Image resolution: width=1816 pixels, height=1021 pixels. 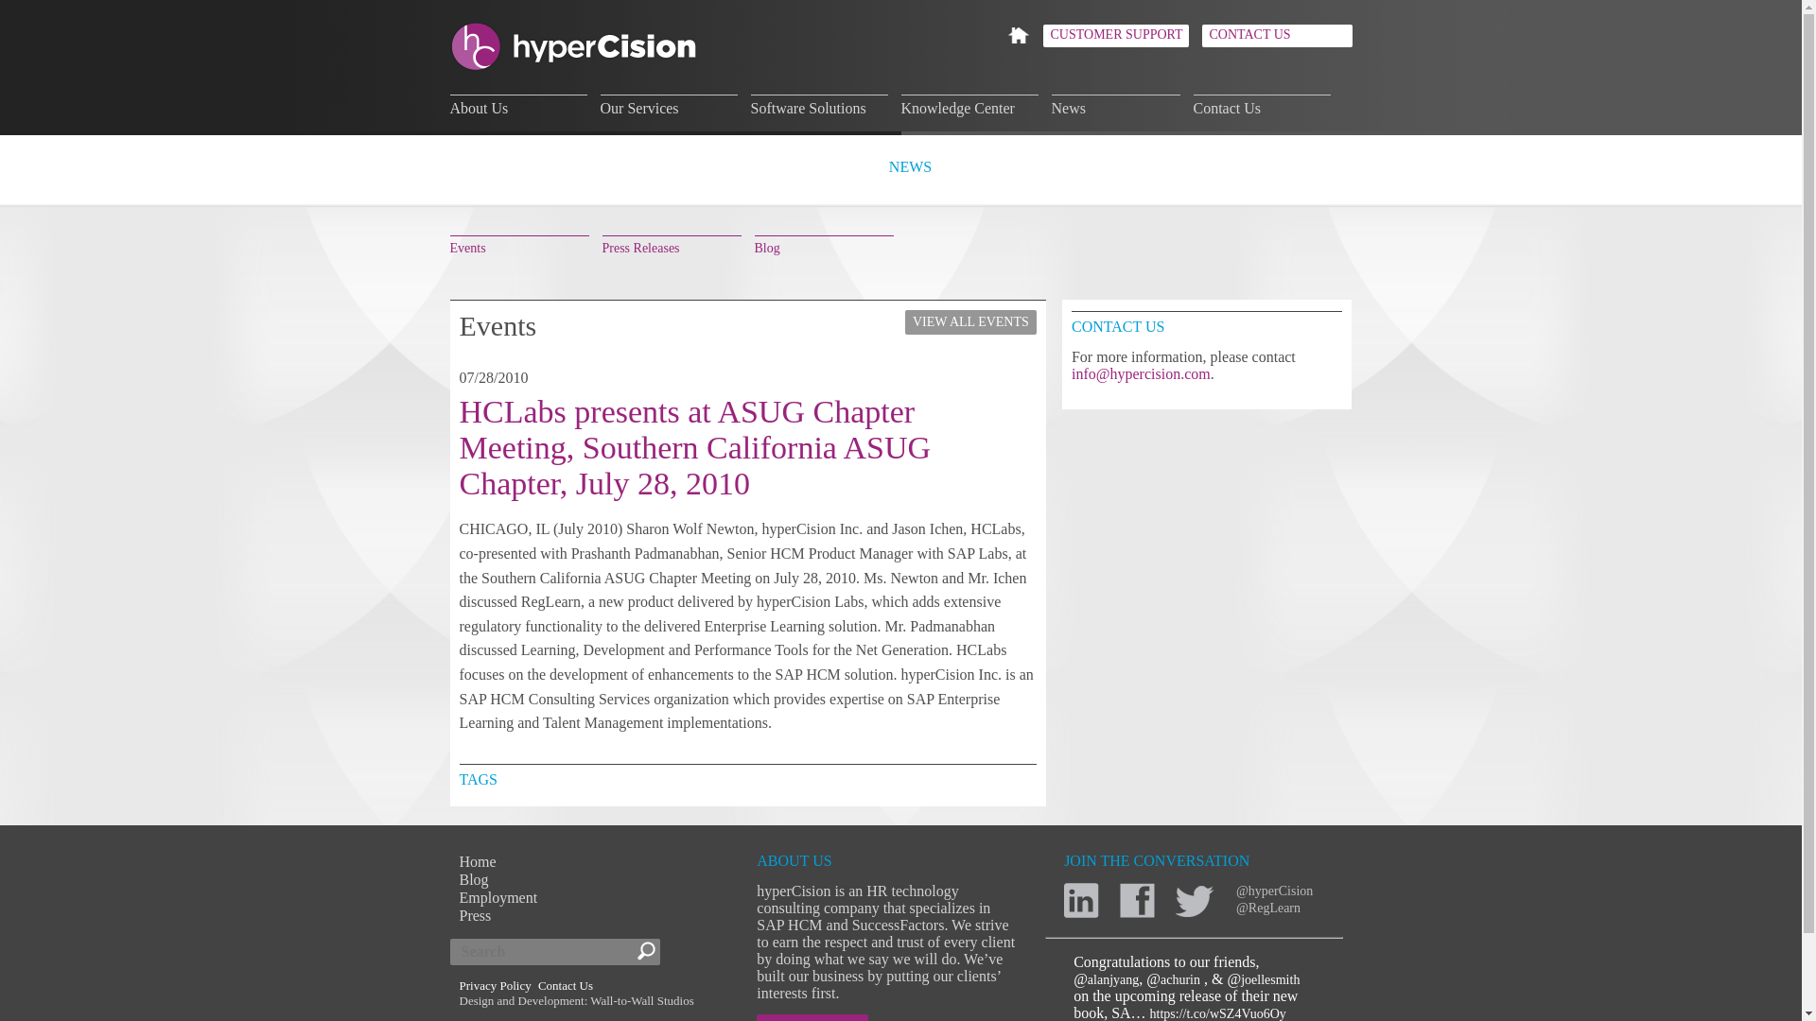 What do you see at coordinates (519, 246) in the screenshot?
I see `Events` at bounding box center [519, 246].